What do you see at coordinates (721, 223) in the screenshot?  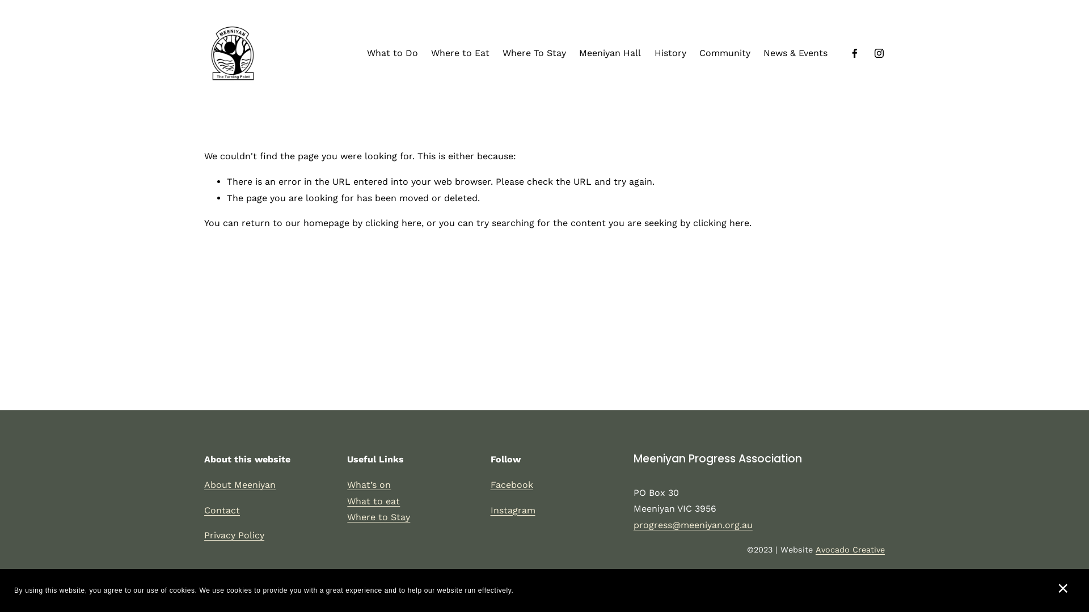 I see `clicking here` at bounding box center [721, 223].